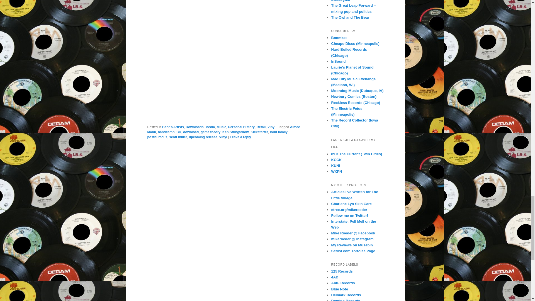 The height and width of the screenshot is (301, 535). What do you see at coordinates (203, 137) in the screenshot?
I see `upcoming release` at bounding box center [203, 137].